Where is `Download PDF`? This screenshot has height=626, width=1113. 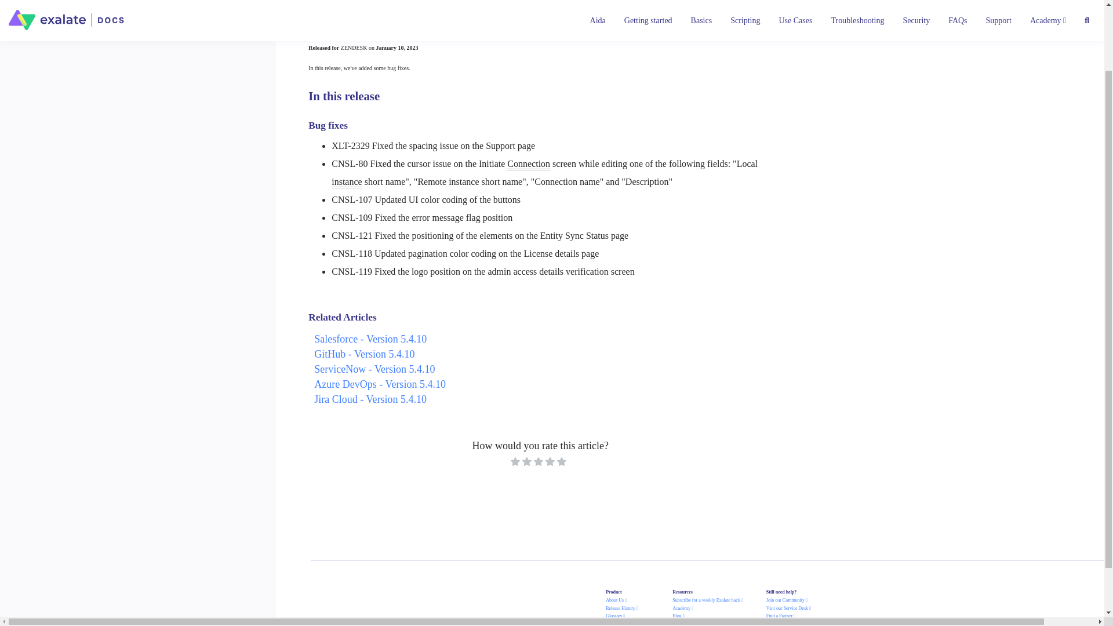
Download PDF is located at coordinates (471, 4).